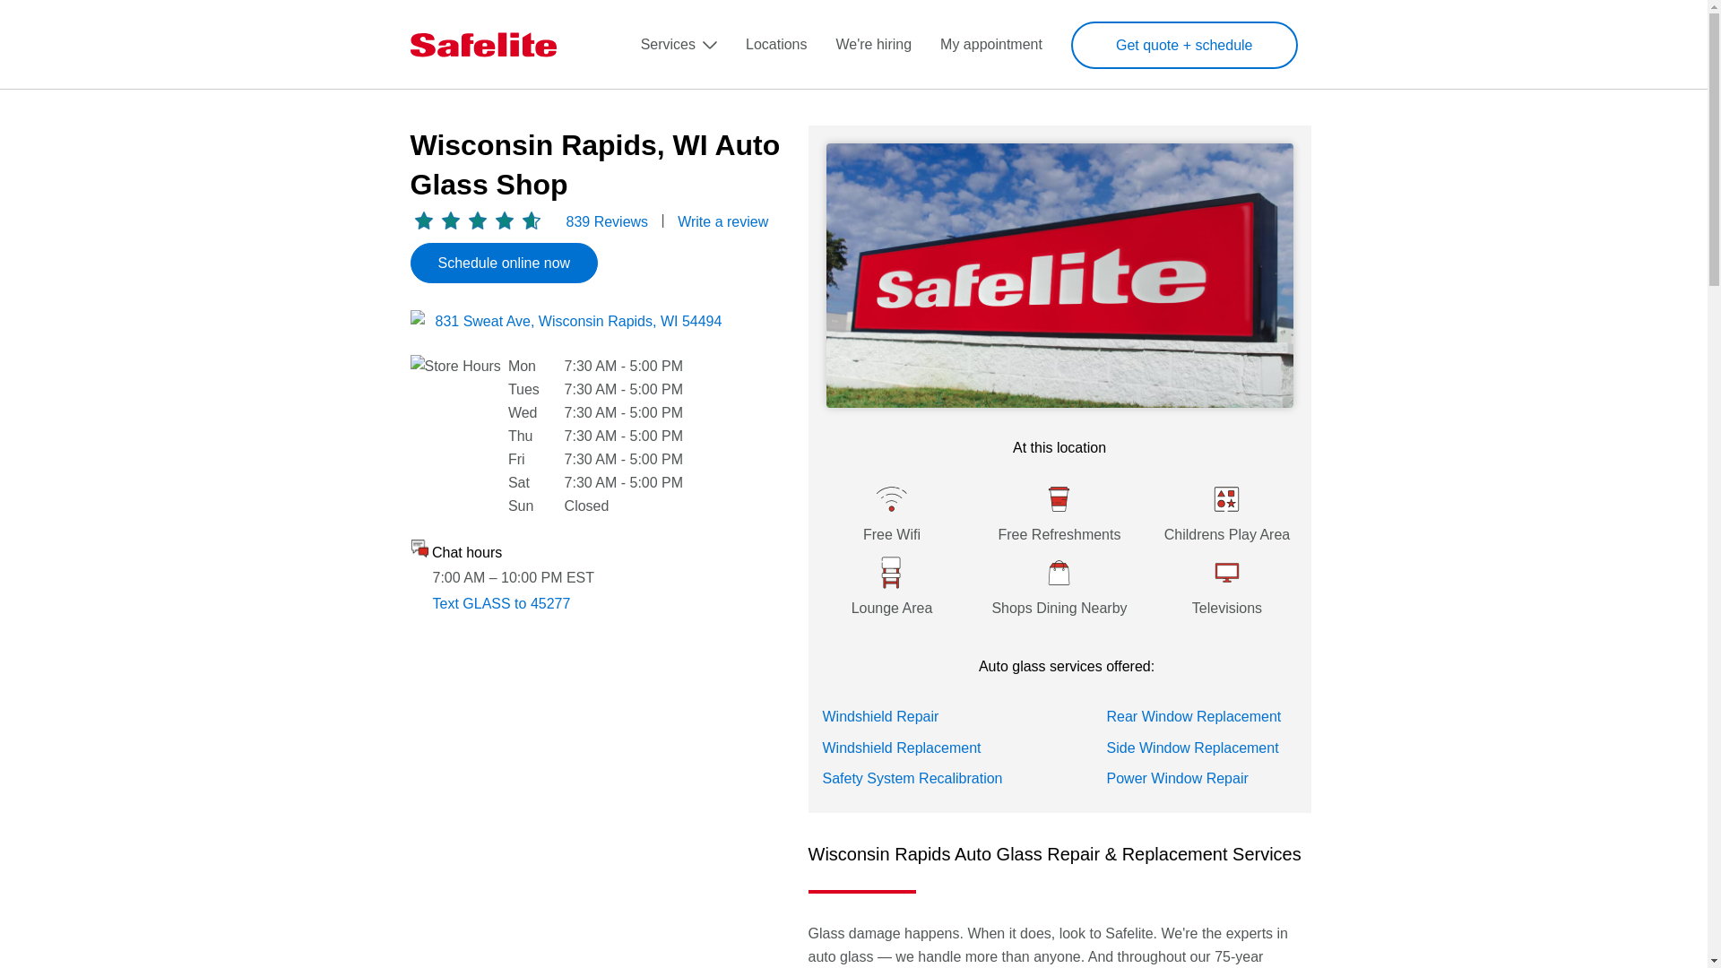 The height and width of the screenshot is (968, 1721). Describe the element at coordinates (1177, 778) in the screenshot. I see `Power Window Repair` at that location.